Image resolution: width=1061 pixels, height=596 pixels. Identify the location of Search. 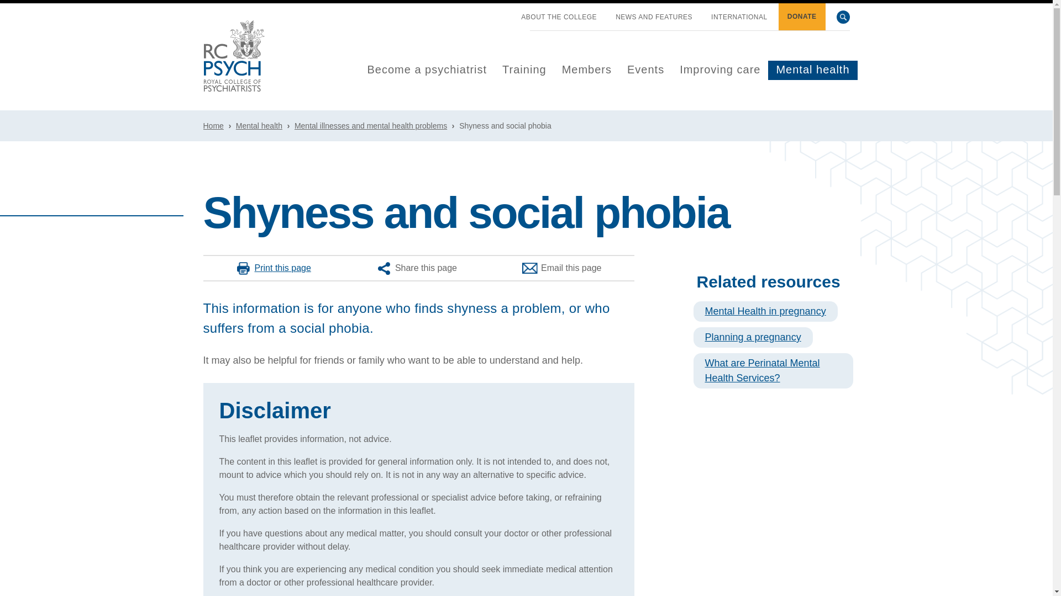
(843, 17).